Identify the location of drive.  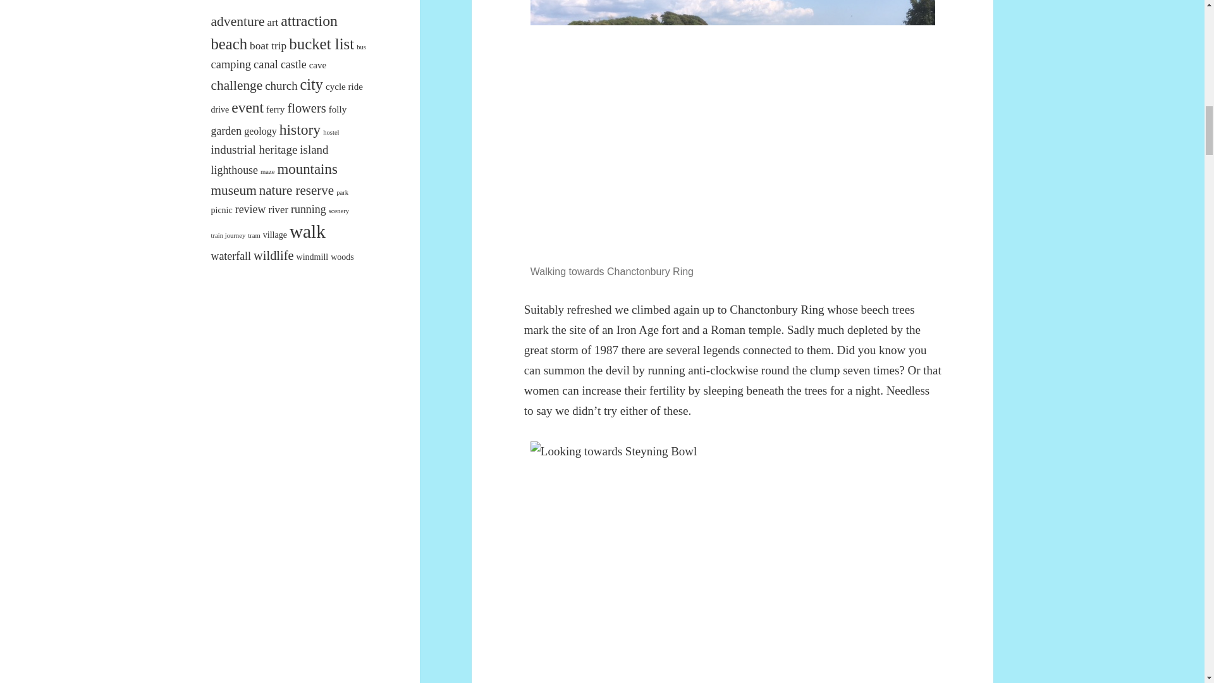
(220, 110).